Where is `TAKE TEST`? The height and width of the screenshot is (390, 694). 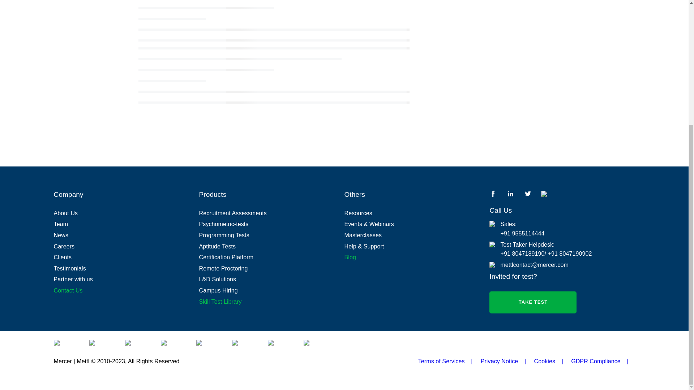
TAKE TEST is located at coordinates (533, 302).